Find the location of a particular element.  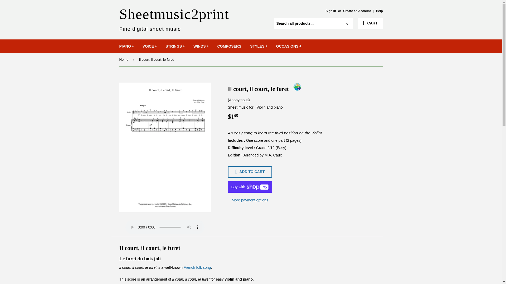

Help is located at coordinates (379, 11).